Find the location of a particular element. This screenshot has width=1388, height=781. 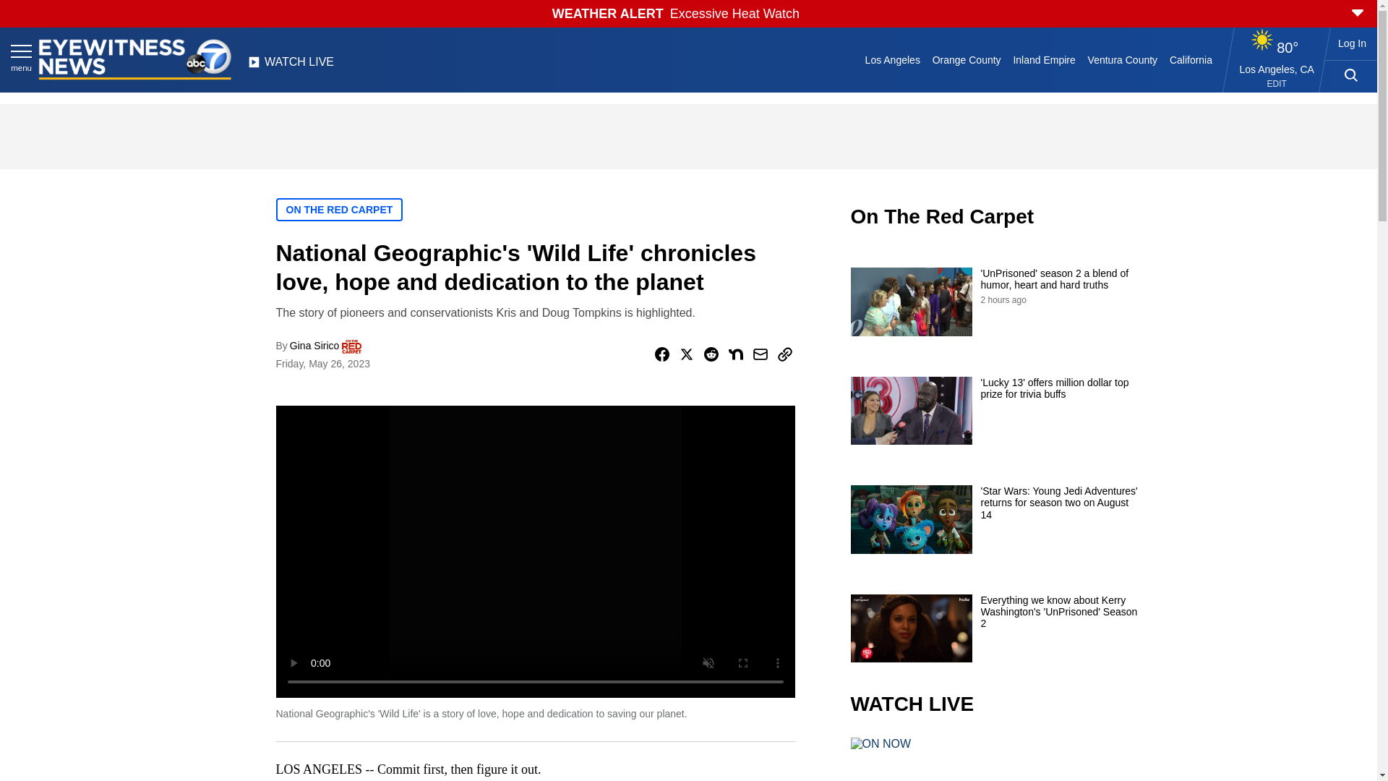

Inland Empire is located at coordinates (1044, 59).